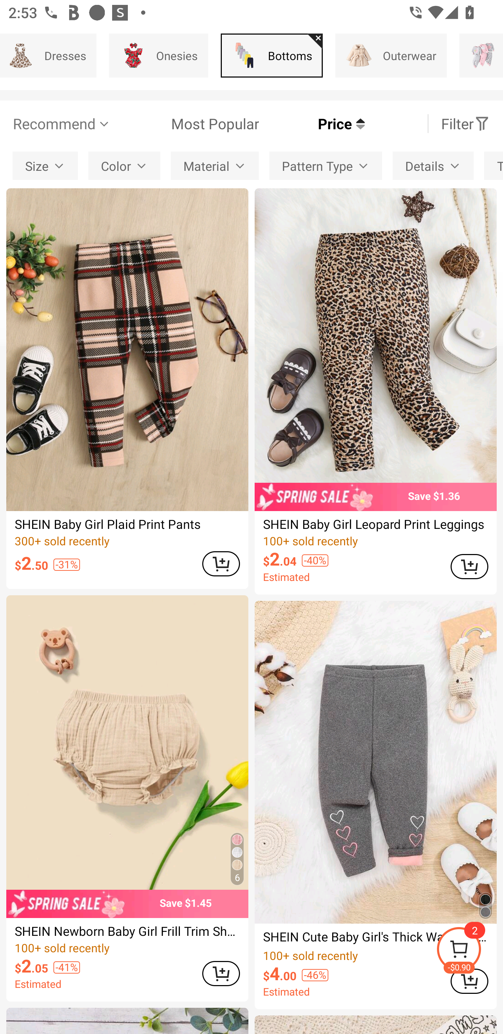 The image size is (503, 1034). I want to click on Color, so click(124, 166).